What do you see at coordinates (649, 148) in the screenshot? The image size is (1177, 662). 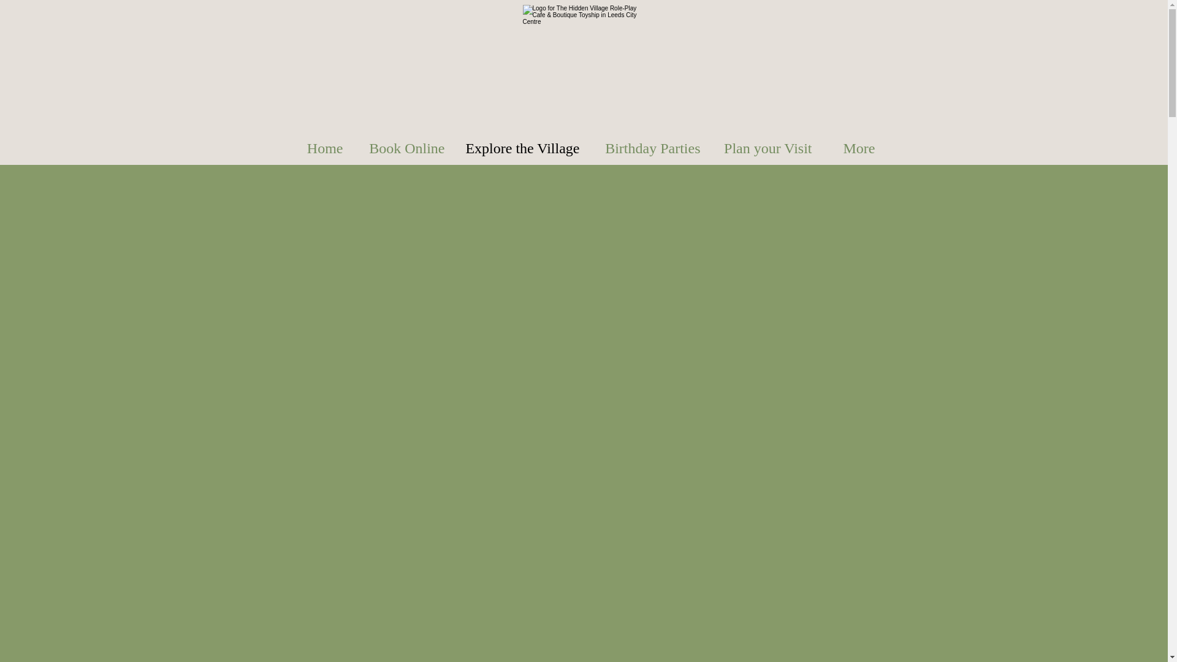 I see `Birthday Parties` at bounding box center [649, 148].